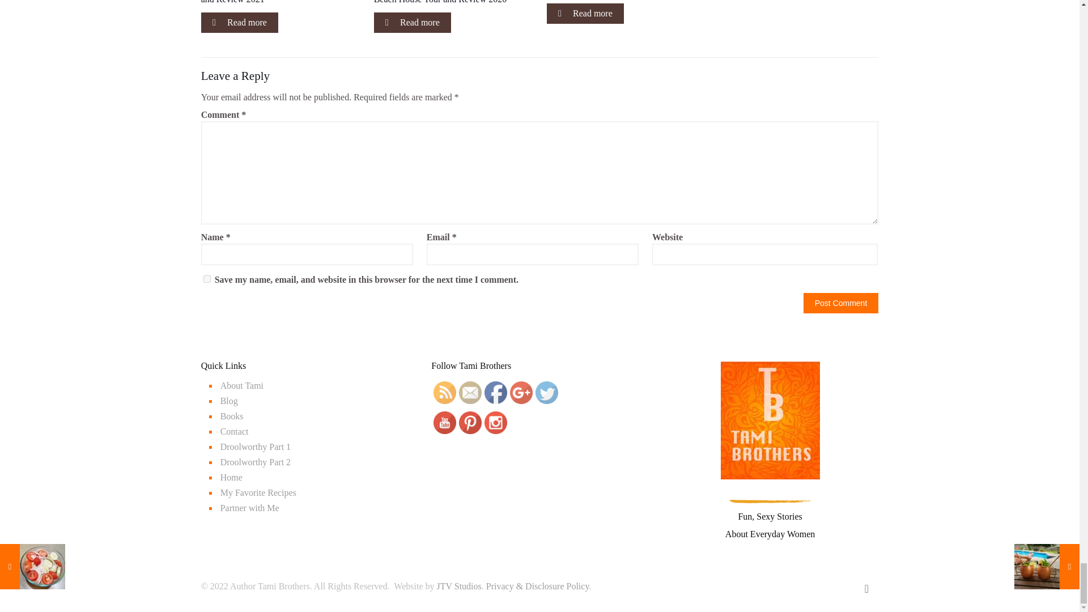 The image size is (1088, 612). Describe the element at coordinates (546, 392) in the screenshot. I see `Twitter` at that location.